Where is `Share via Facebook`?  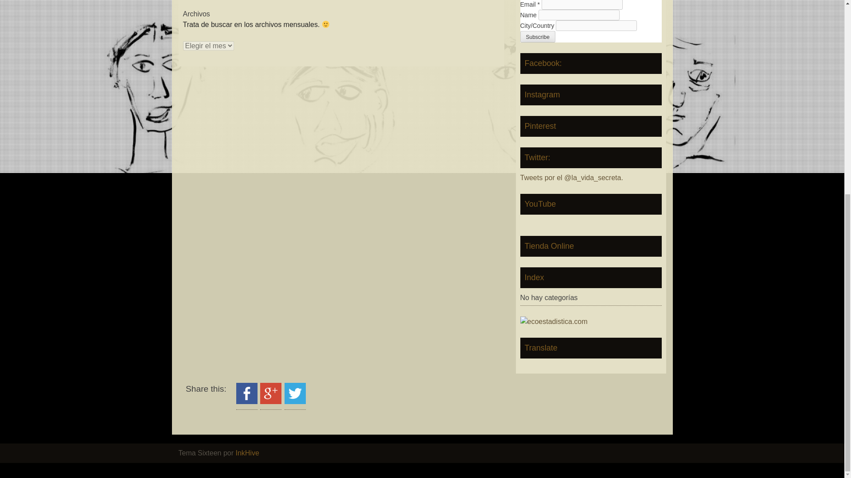
Share via Facebook is located at coordinates (247, 401).